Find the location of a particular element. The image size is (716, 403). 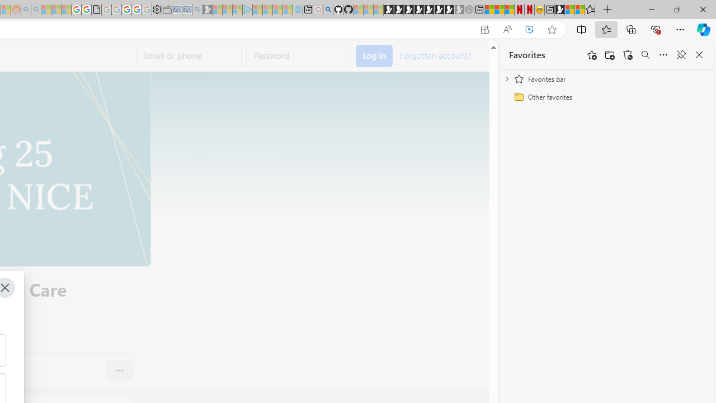

Wildlife - MSN is located at coordinates (569, 10).